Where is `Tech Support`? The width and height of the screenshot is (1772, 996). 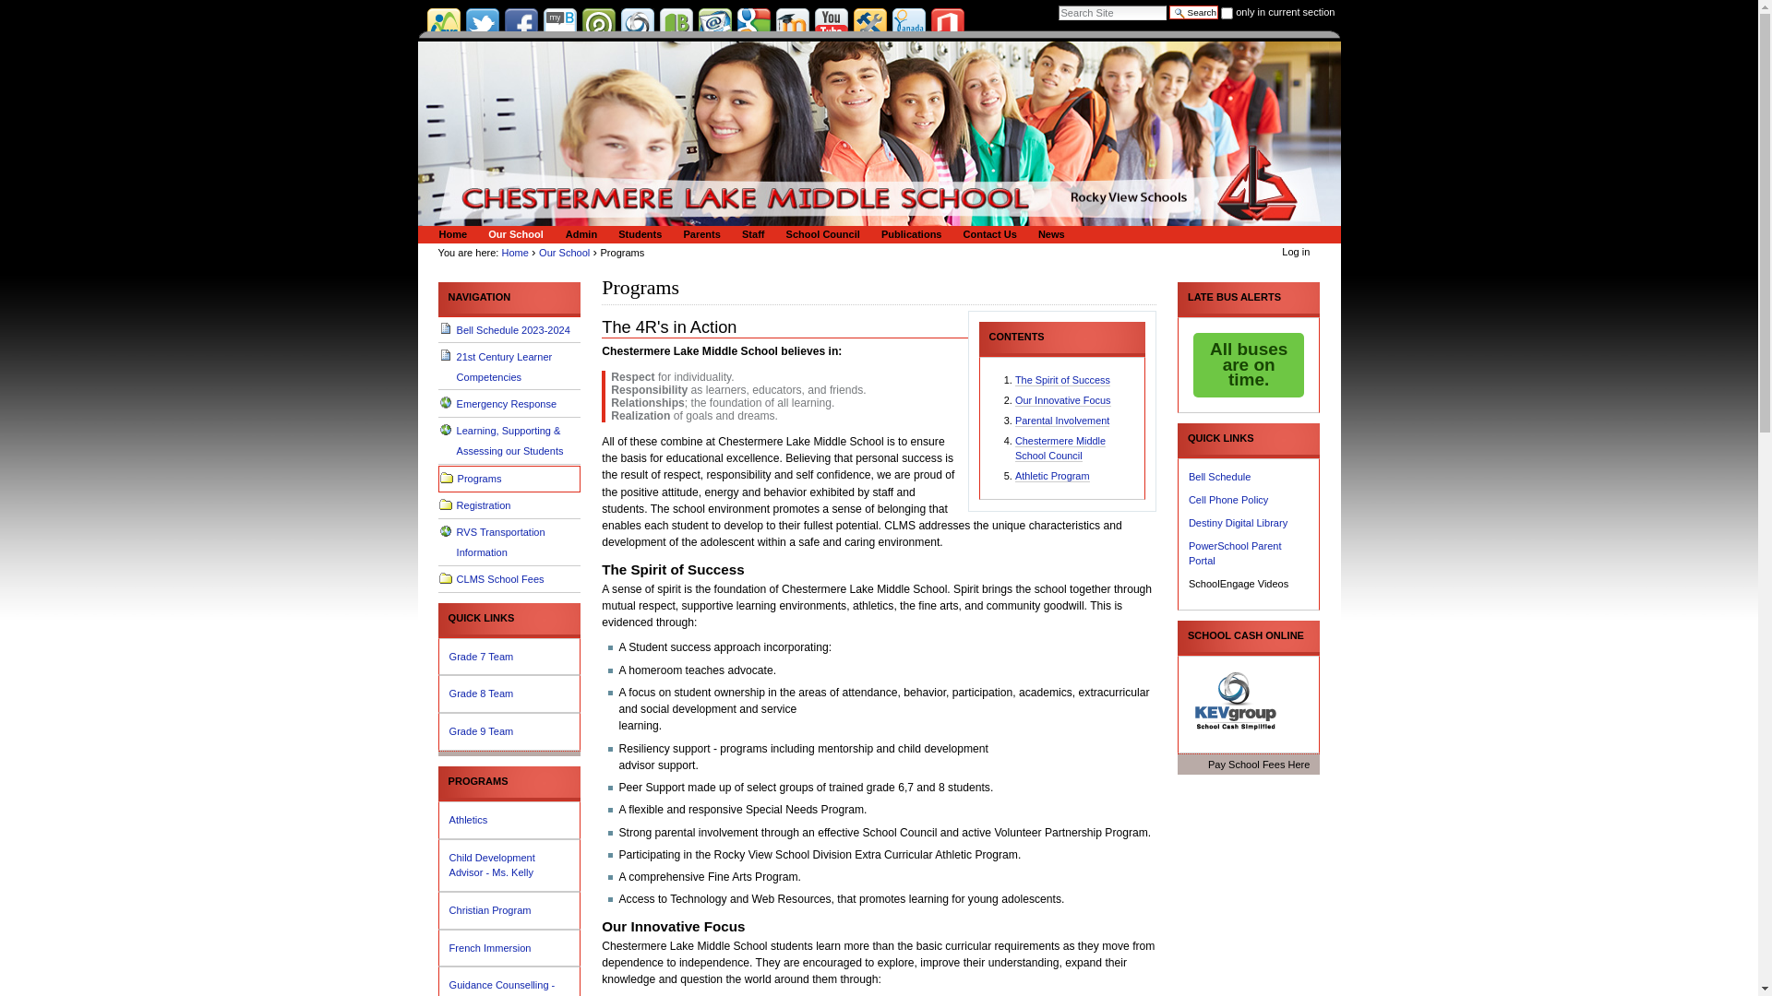 Tech Support is located at coordinates (869, 24).